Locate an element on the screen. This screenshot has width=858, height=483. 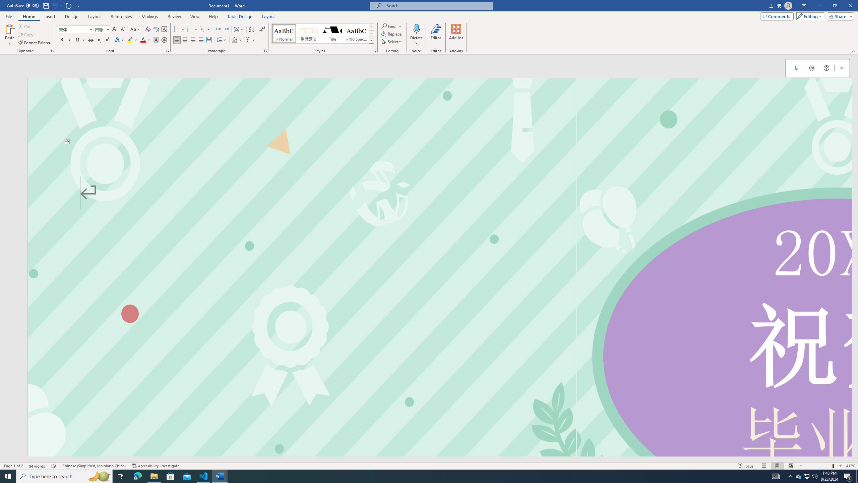
Select is located at coordinates (392, 42).